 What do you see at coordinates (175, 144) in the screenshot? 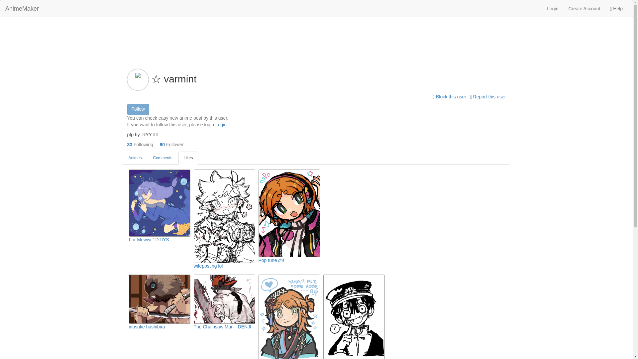
I see `Follower` at bounding box center [175, 144].